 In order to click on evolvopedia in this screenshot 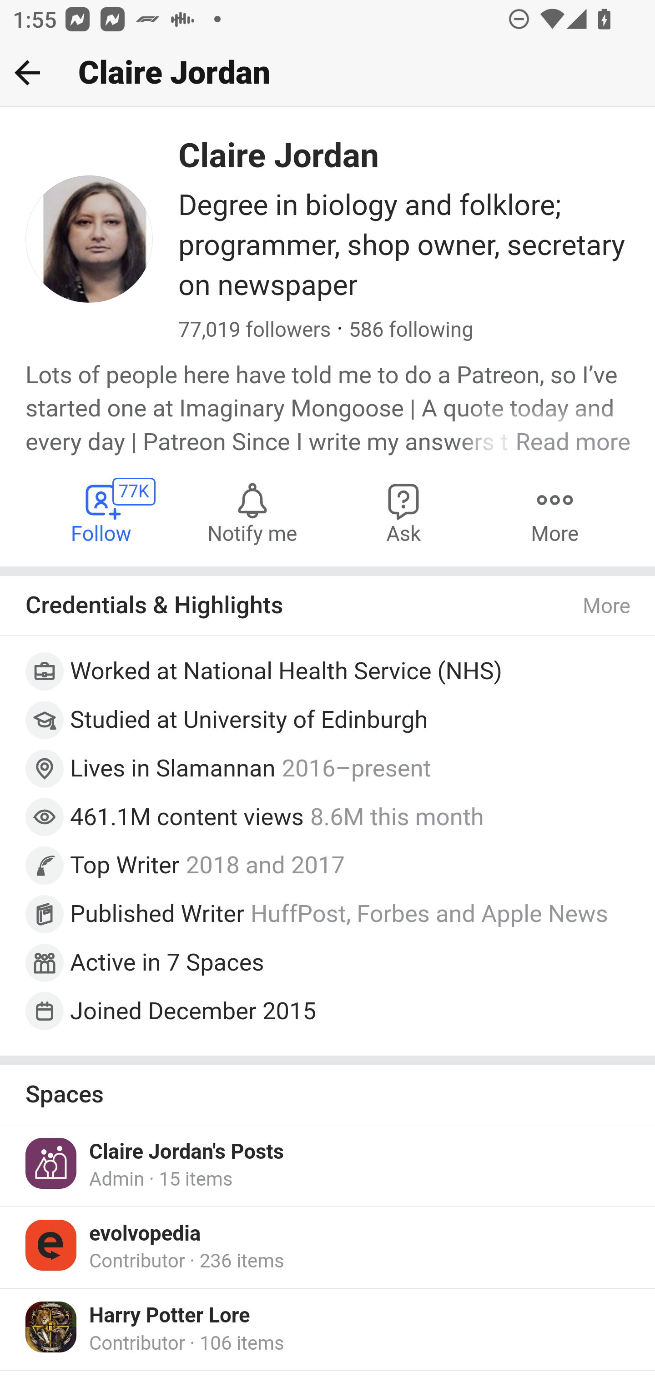, I will do `click(145, 1233)`.